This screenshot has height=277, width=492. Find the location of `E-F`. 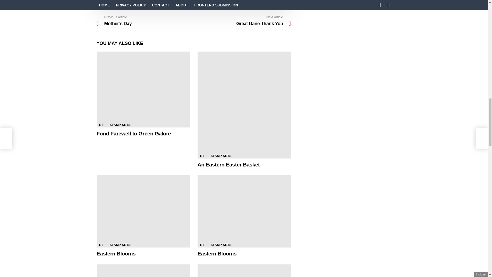

E-F is located at coordinates (101, 245).